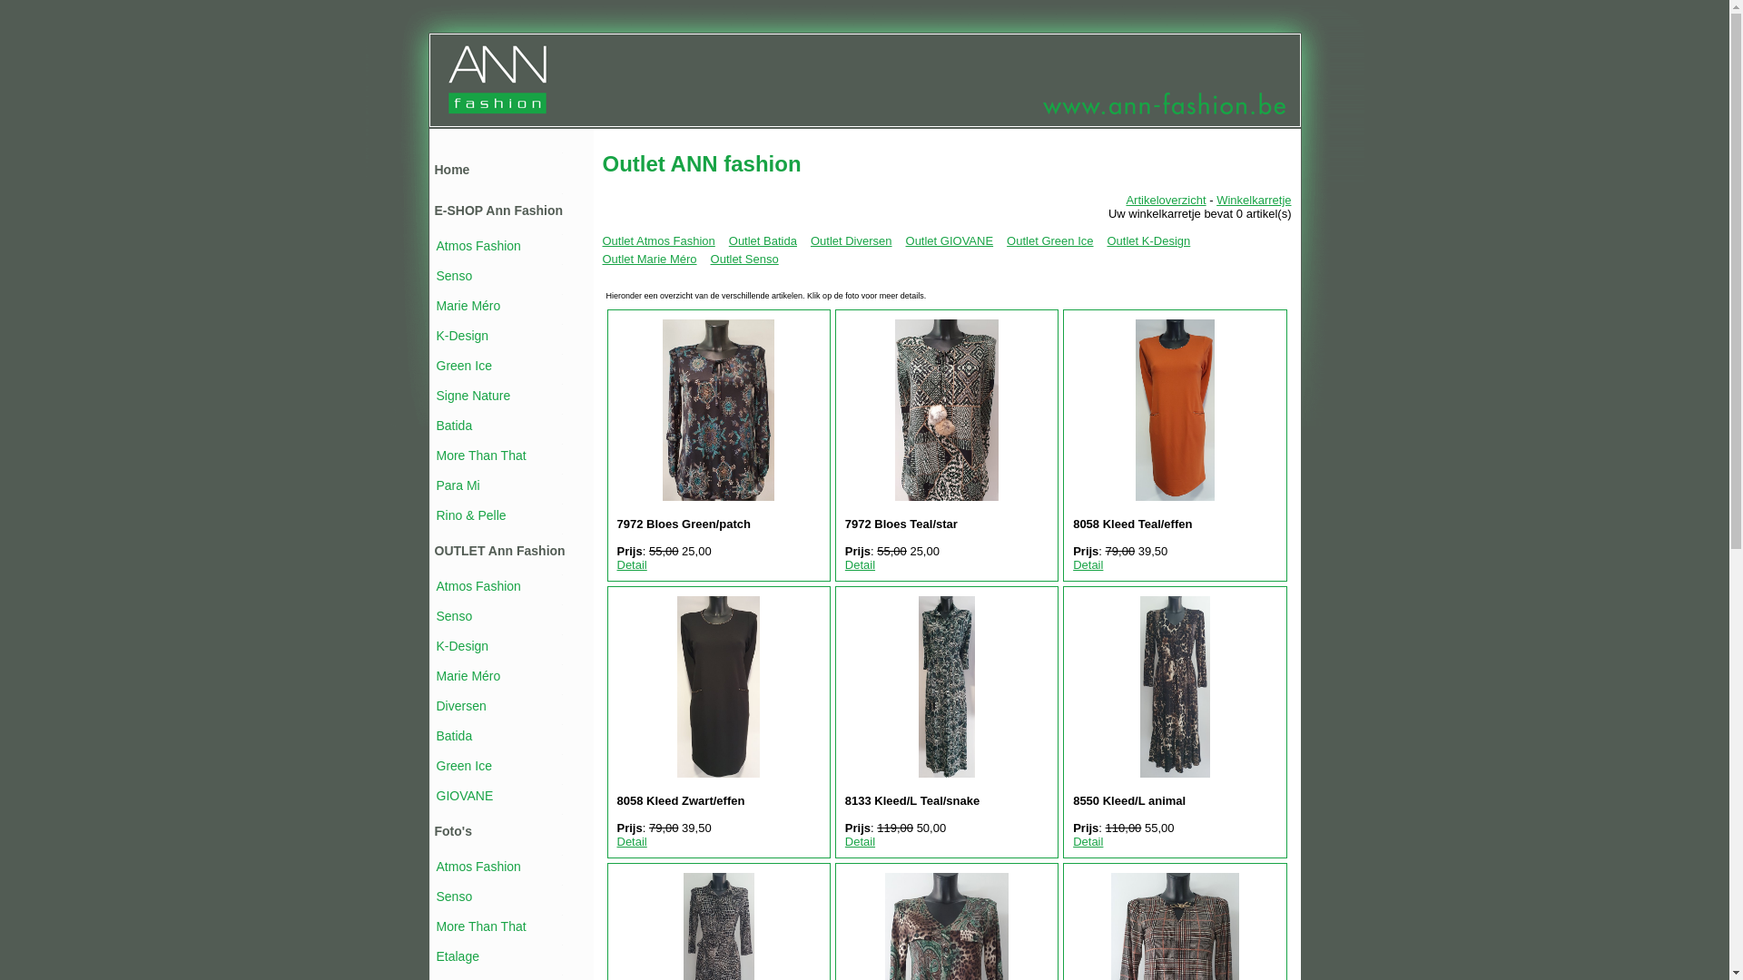 The width and height of the screenshot is (1743, 980). I want to click on Detail, so click(632, 842).